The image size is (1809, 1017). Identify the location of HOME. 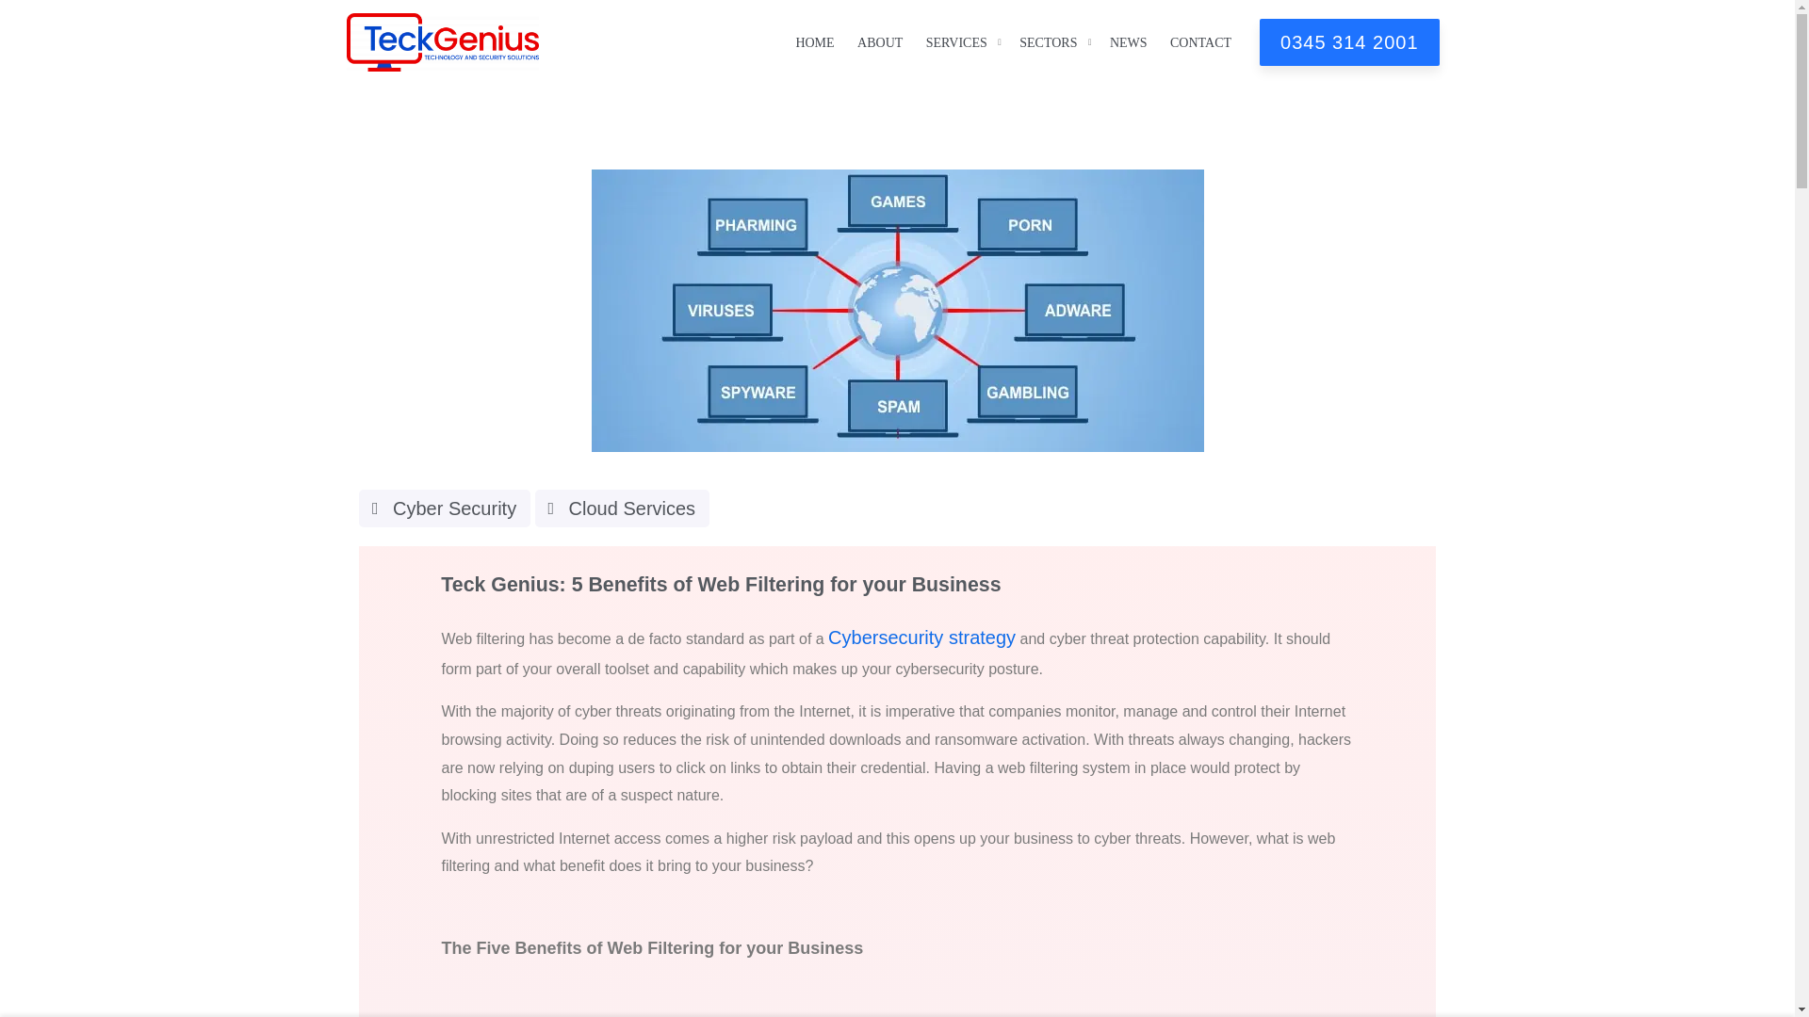
(814, 41).